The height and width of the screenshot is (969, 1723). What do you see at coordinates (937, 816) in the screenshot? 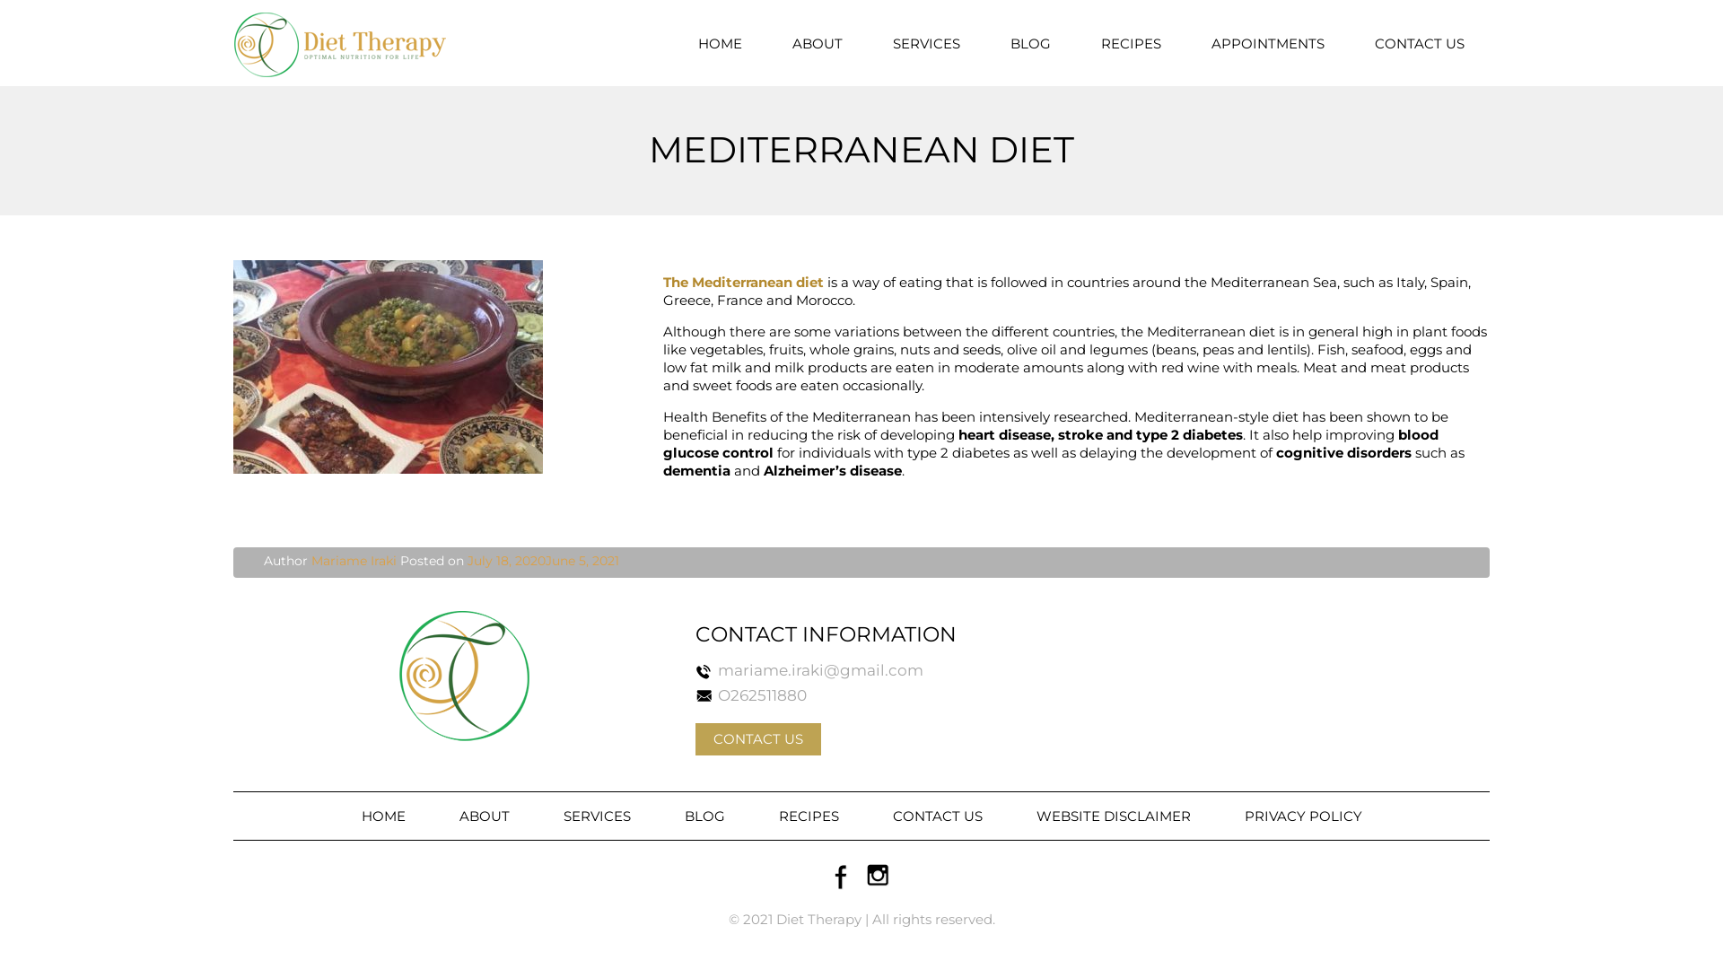
I see `CONTACT US` at bounding box center [937, 816].